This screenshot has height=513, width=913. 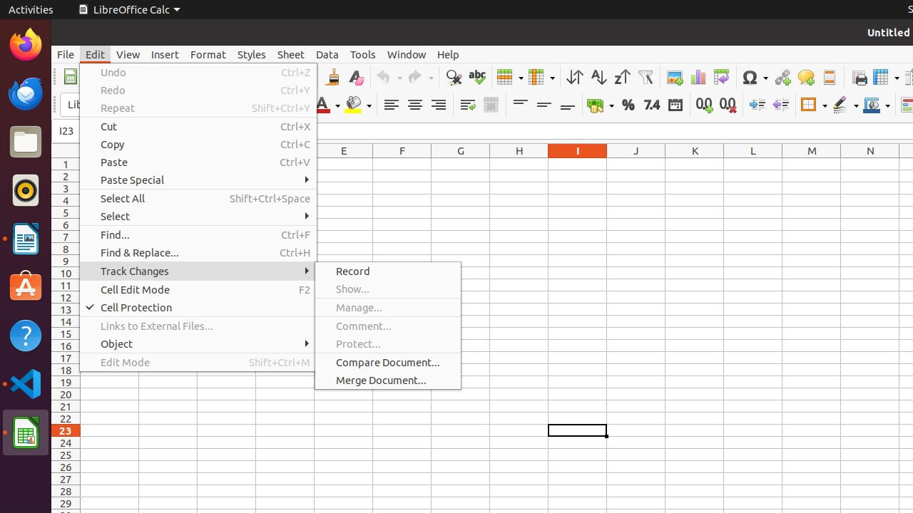 I want to click on Border Color, so click(x=877, y=105).